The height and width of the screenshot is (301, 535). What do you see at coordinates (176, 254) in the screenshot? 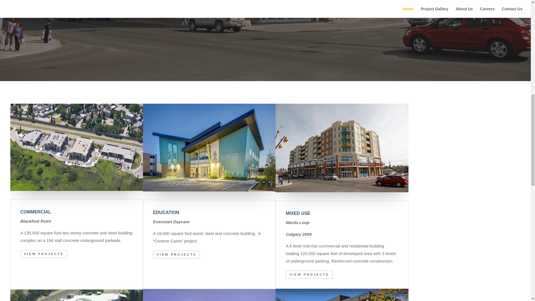
I see `VIEW PROJECTS` at bounding box center [176, 254].